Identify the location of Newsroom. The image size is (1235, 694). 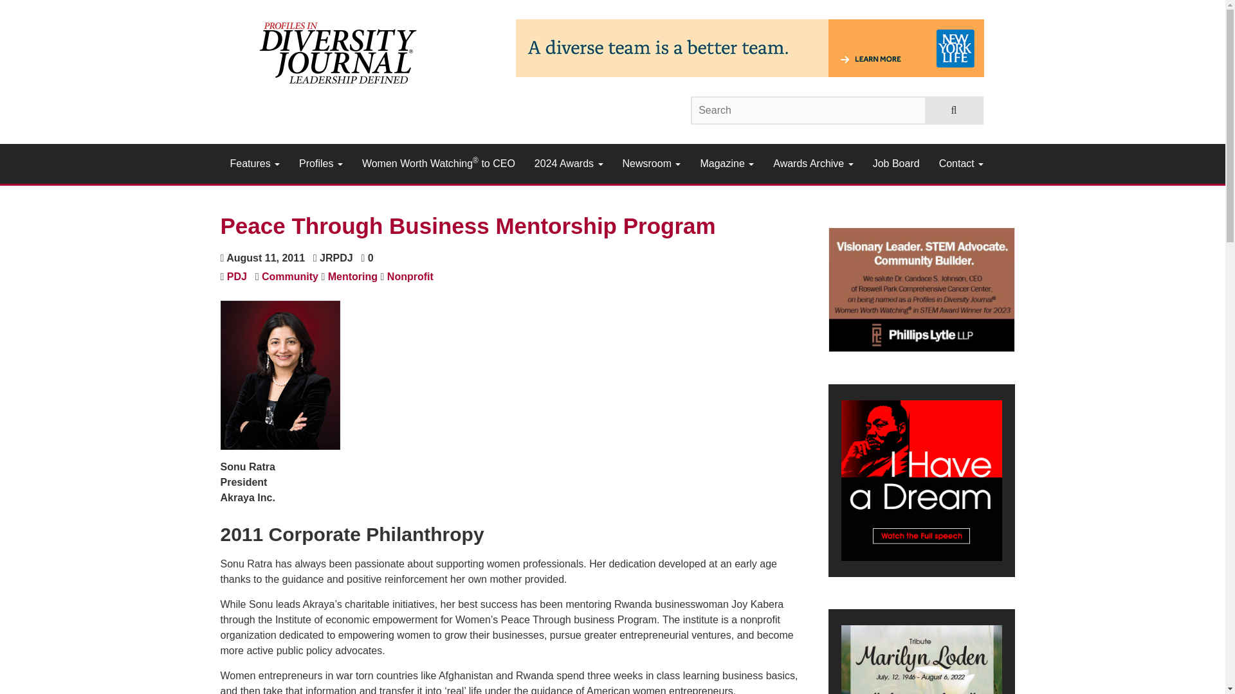
(651, 163).